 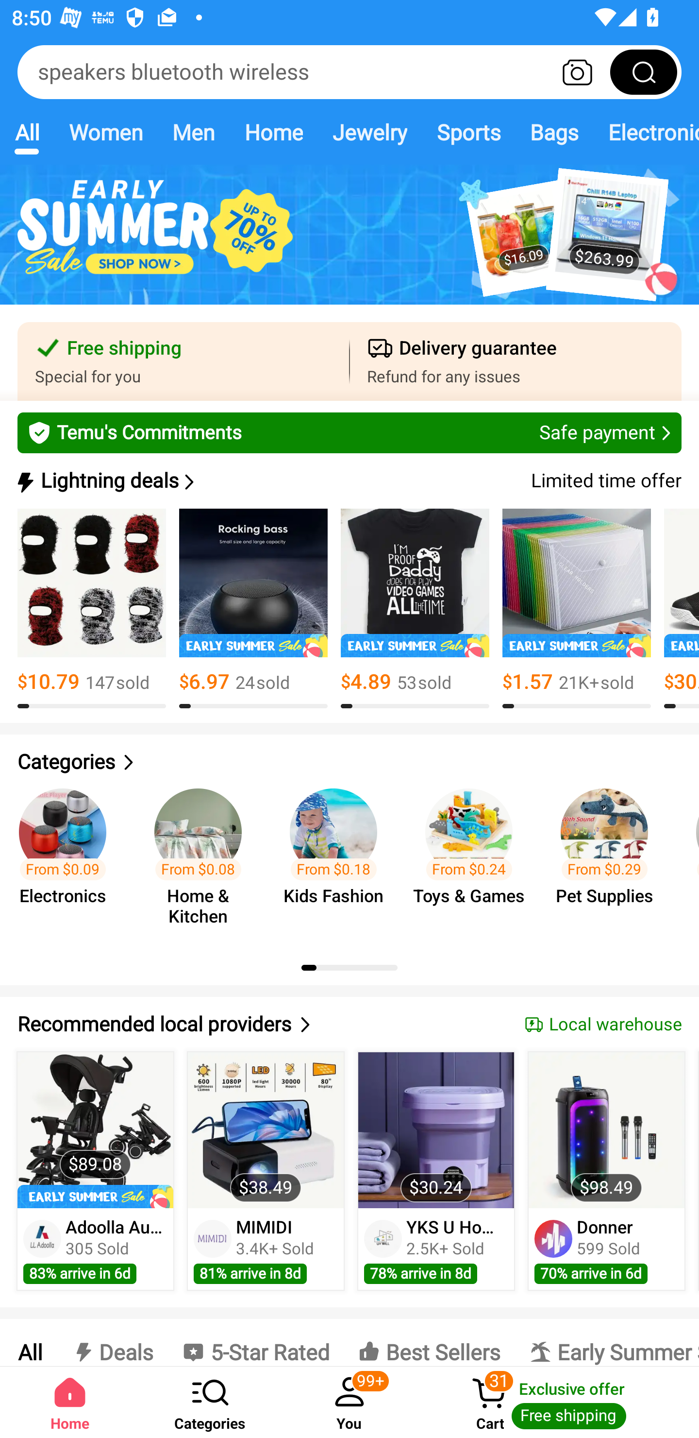 What do you see at coordinates (369, 132) in the screenshot?
I see `Jewelry` at bounding box center [369, 132].